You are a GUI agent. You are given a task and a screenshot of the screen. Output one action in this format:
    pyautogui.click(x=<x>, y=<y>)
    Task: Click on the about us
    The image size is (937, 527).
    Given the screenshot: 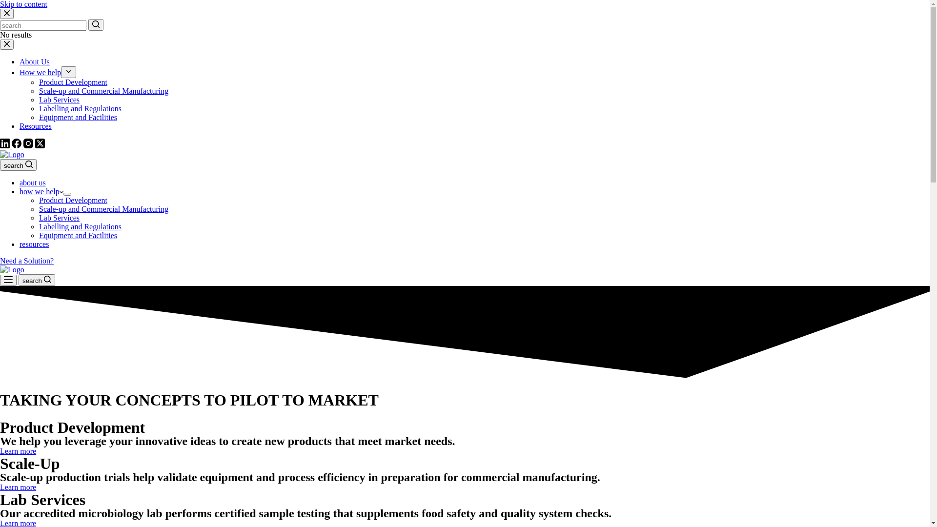 What is the action you would take?
    pyautogui.click(x=33, y=182)
    